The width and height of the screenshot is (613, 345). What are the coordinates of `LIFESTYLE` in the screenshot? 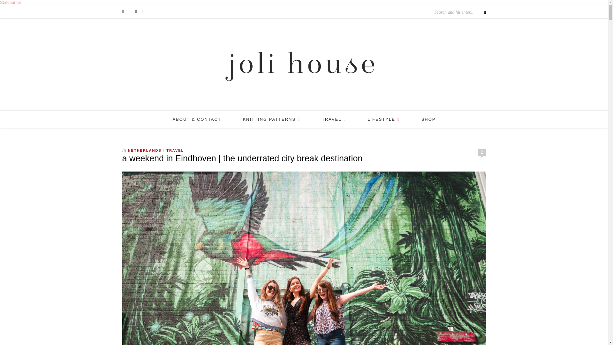 It's located at (383, 119).